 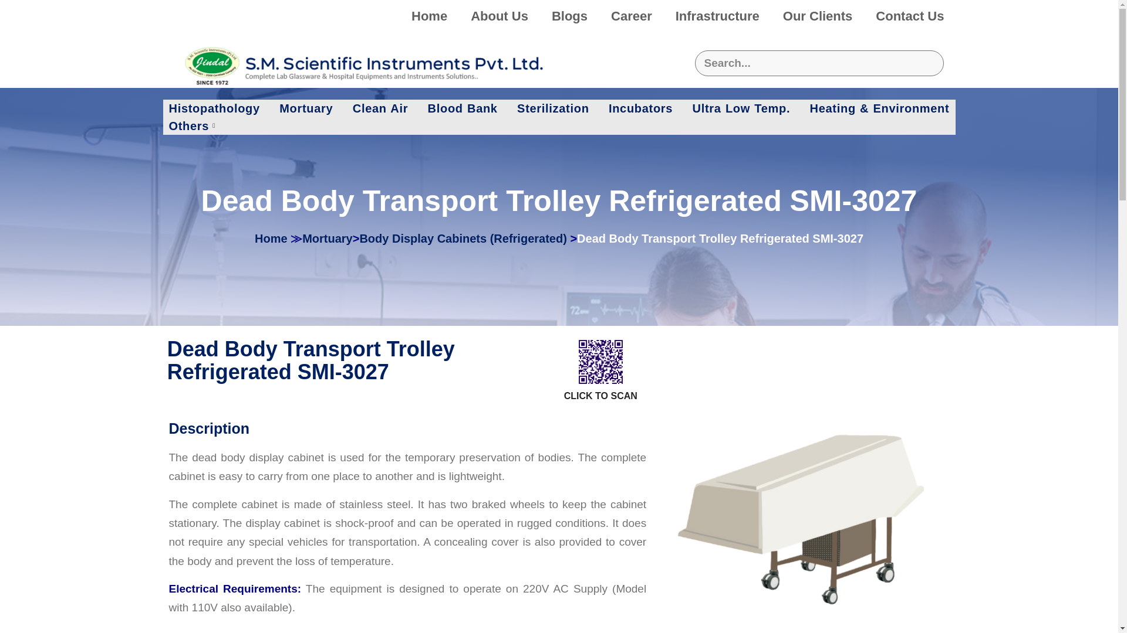 I want to click on Search, so click(x=819, y=63).